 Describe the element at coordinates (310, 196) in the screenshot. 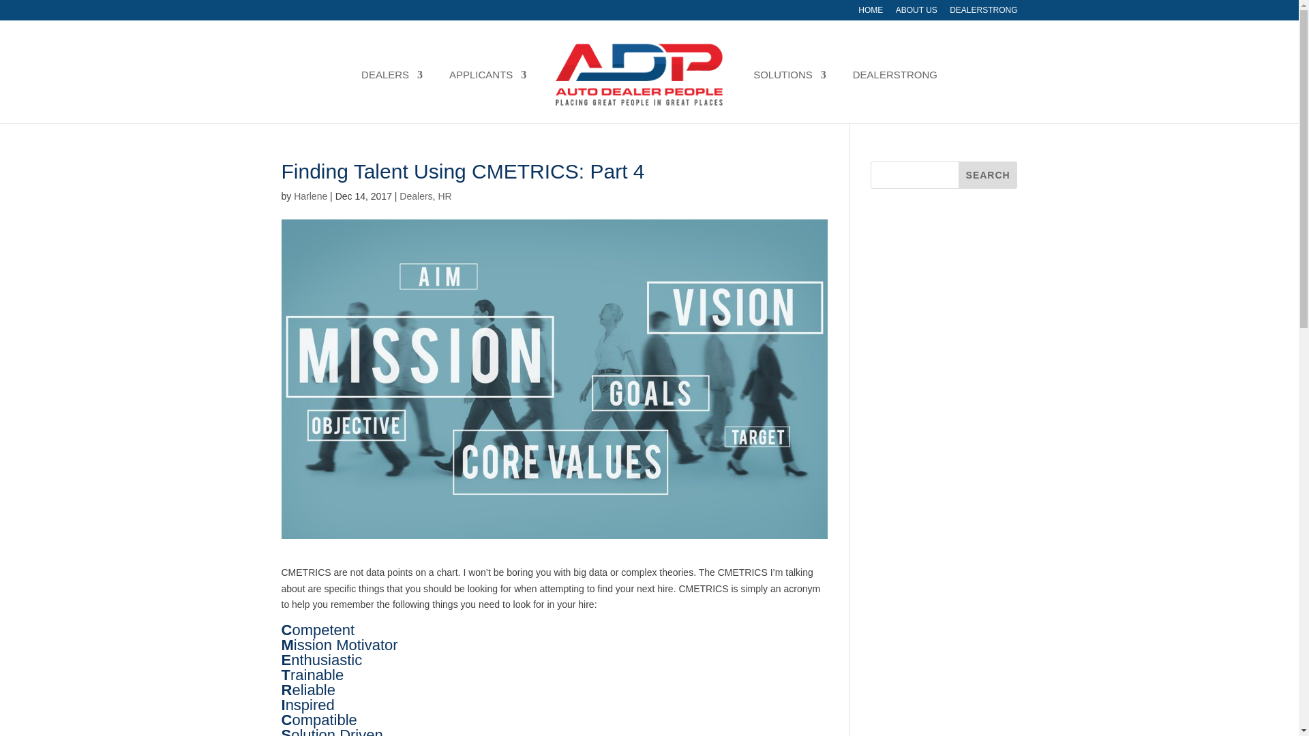

I see `Posts by Harlene` at that location.